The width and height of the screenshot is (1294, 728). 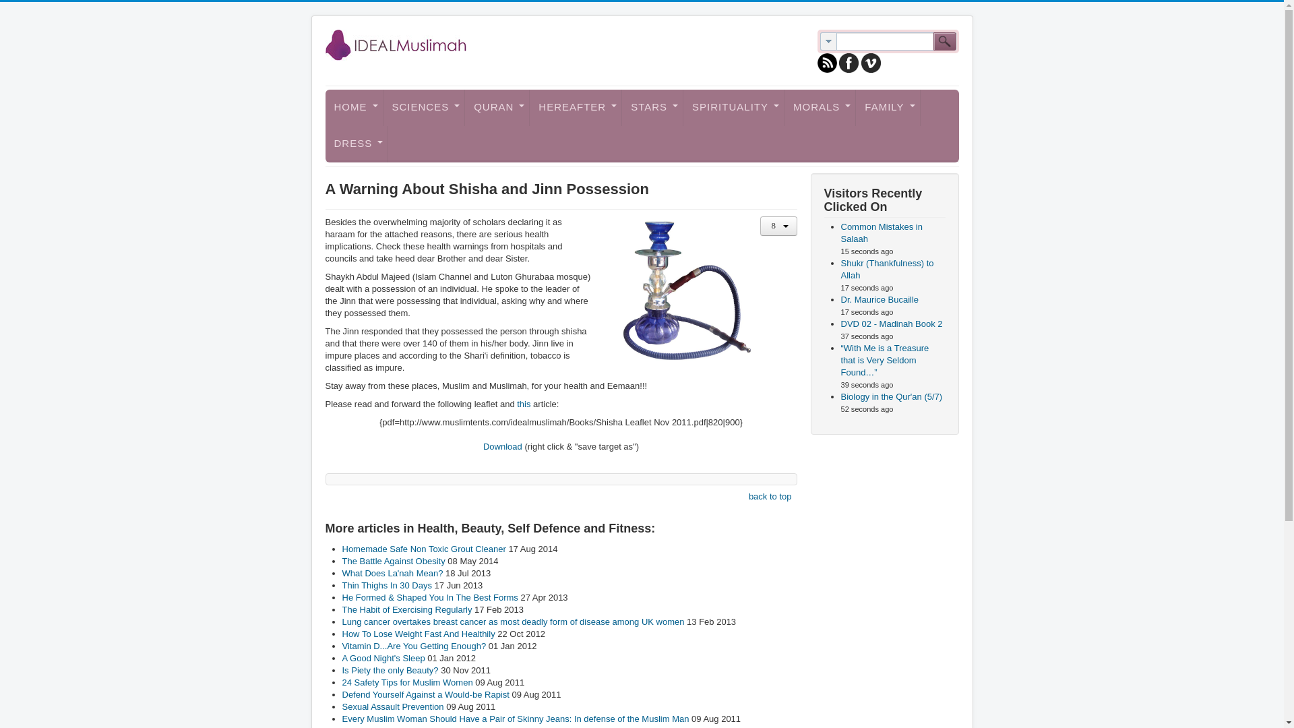 I want to click on HEREAFTER, so click(x=576, y=107).